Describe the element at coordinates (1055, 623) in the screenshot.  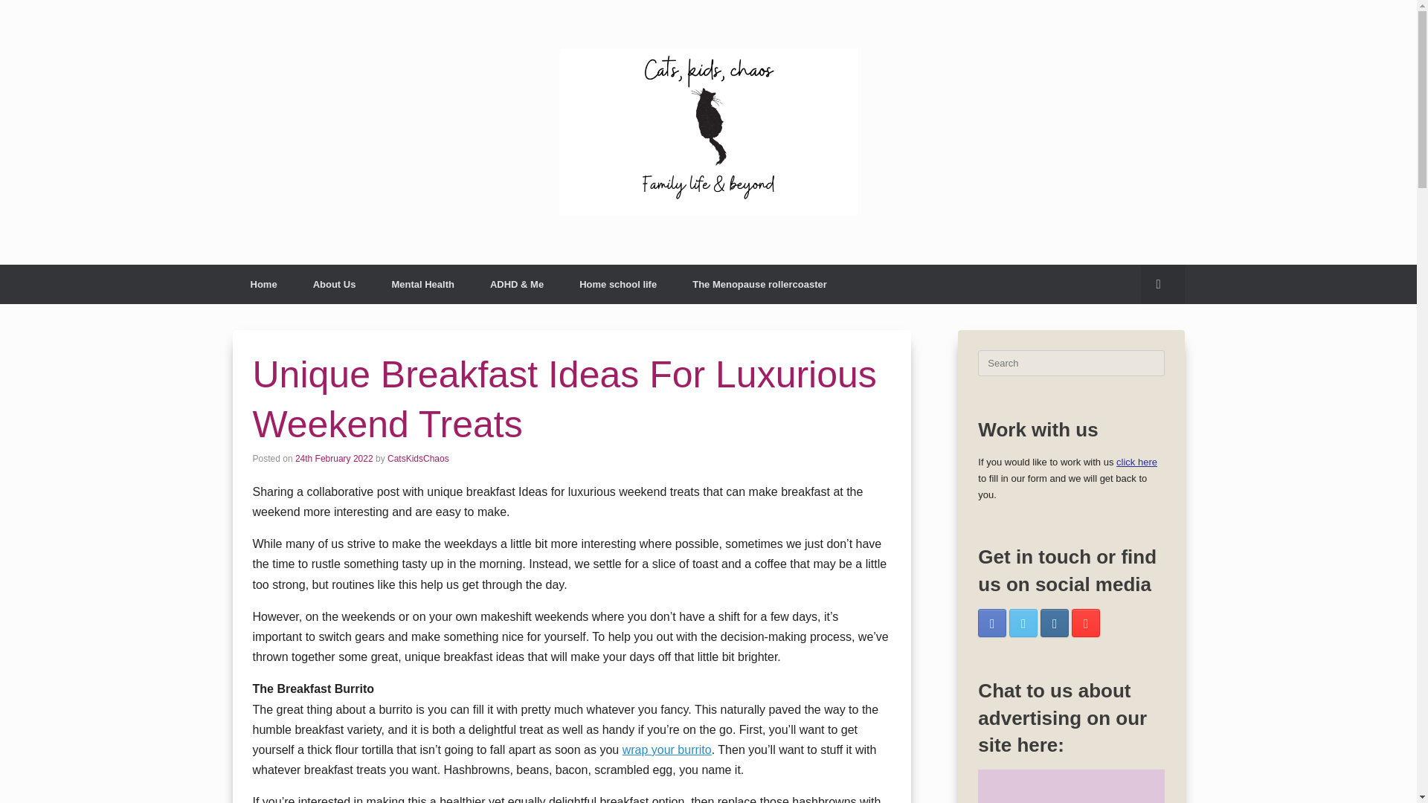
I see `CatsKidsChaos Instagram` at that location.